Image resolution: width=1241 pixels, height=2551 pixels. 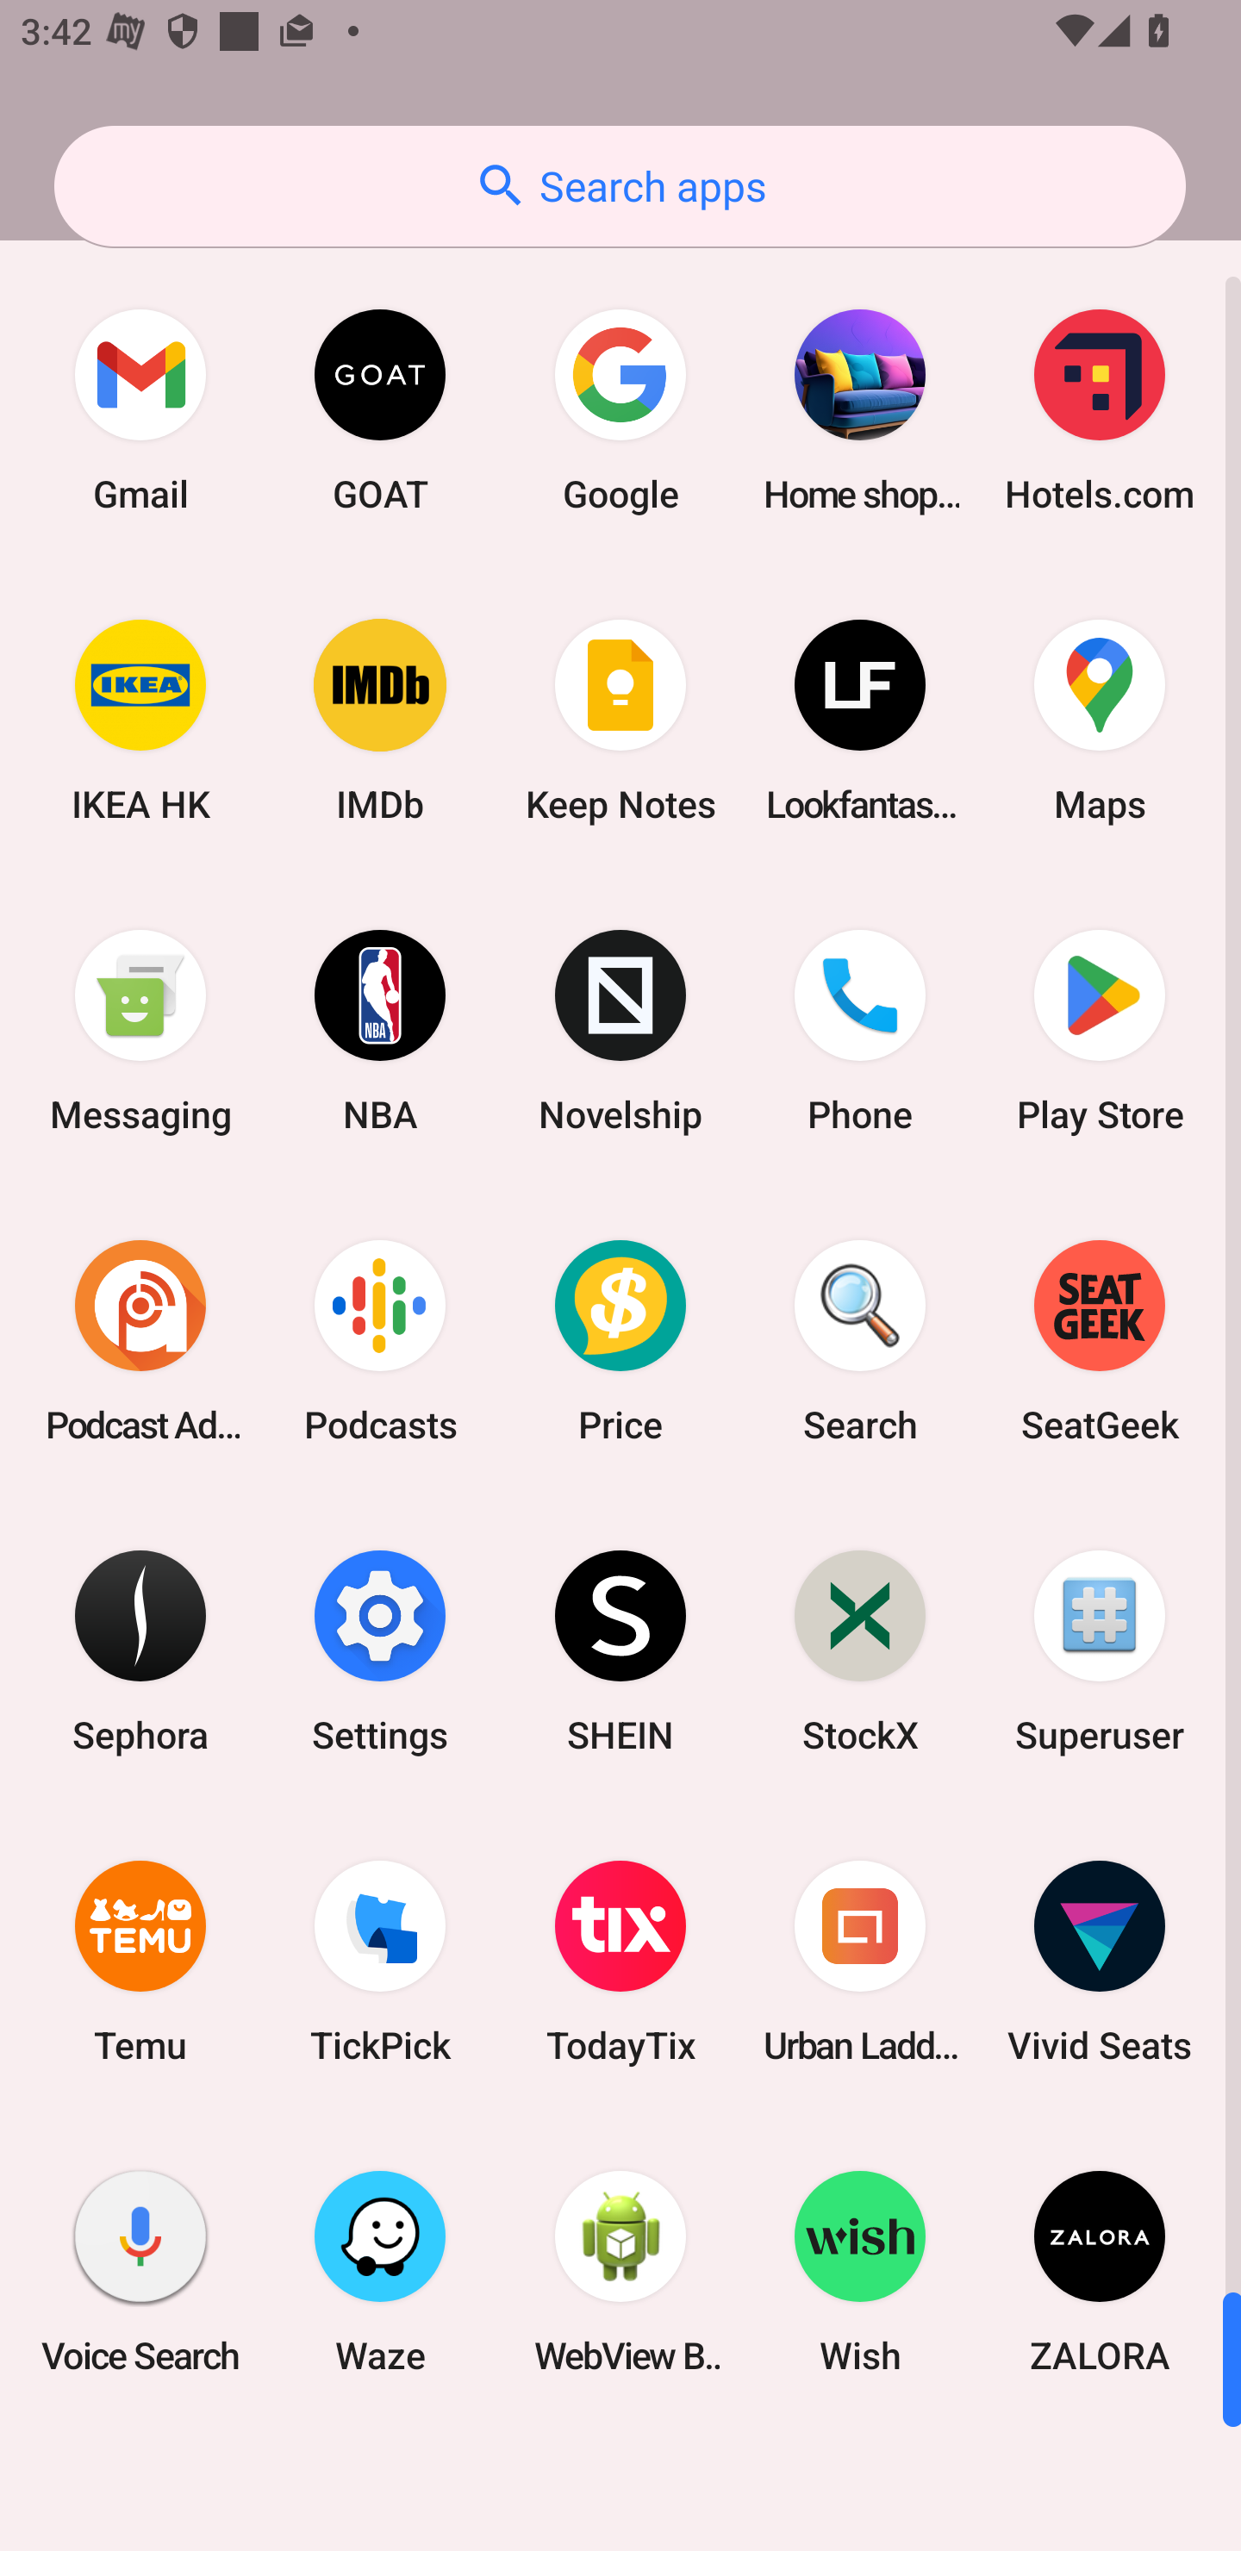 I want to click on NBA, so click(x=380, y=1031).